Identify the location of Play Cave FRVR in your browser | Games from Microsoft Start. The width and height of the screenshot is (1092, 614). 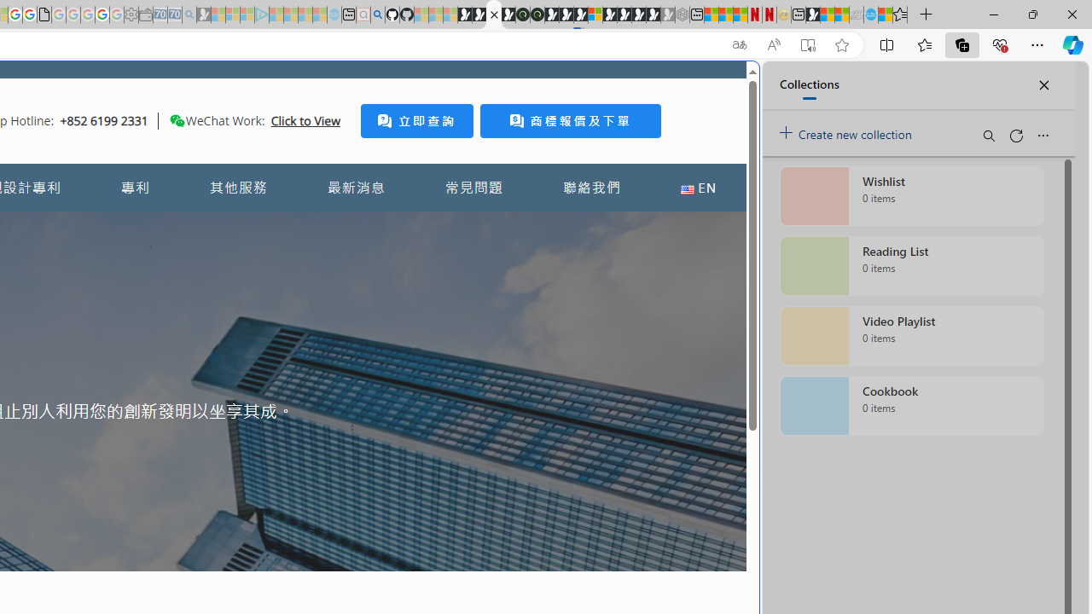
(566, 15).